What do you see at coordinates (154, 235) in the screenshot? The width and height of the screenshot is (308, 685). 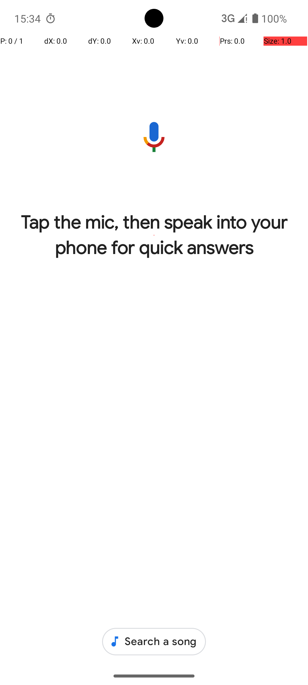 I see `Tap the mic, then speak into your phone for quick answers` at bounding box center [154, 235].